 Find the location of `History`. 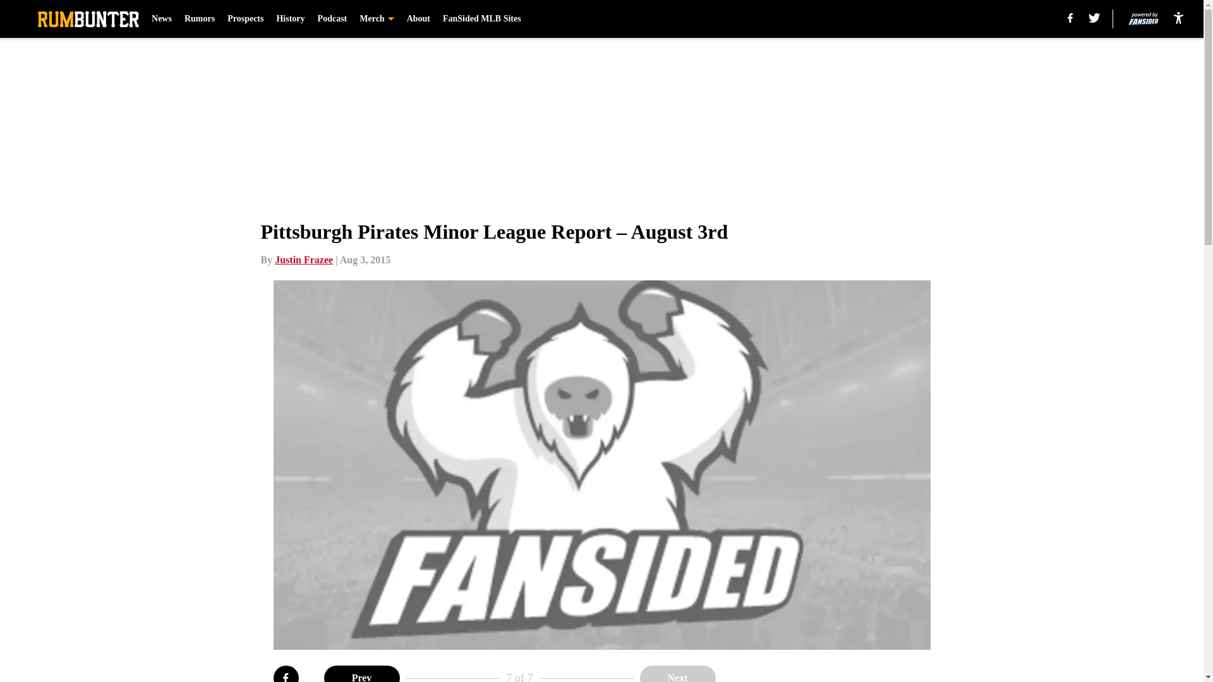

History is located at coordinates (290, 19).